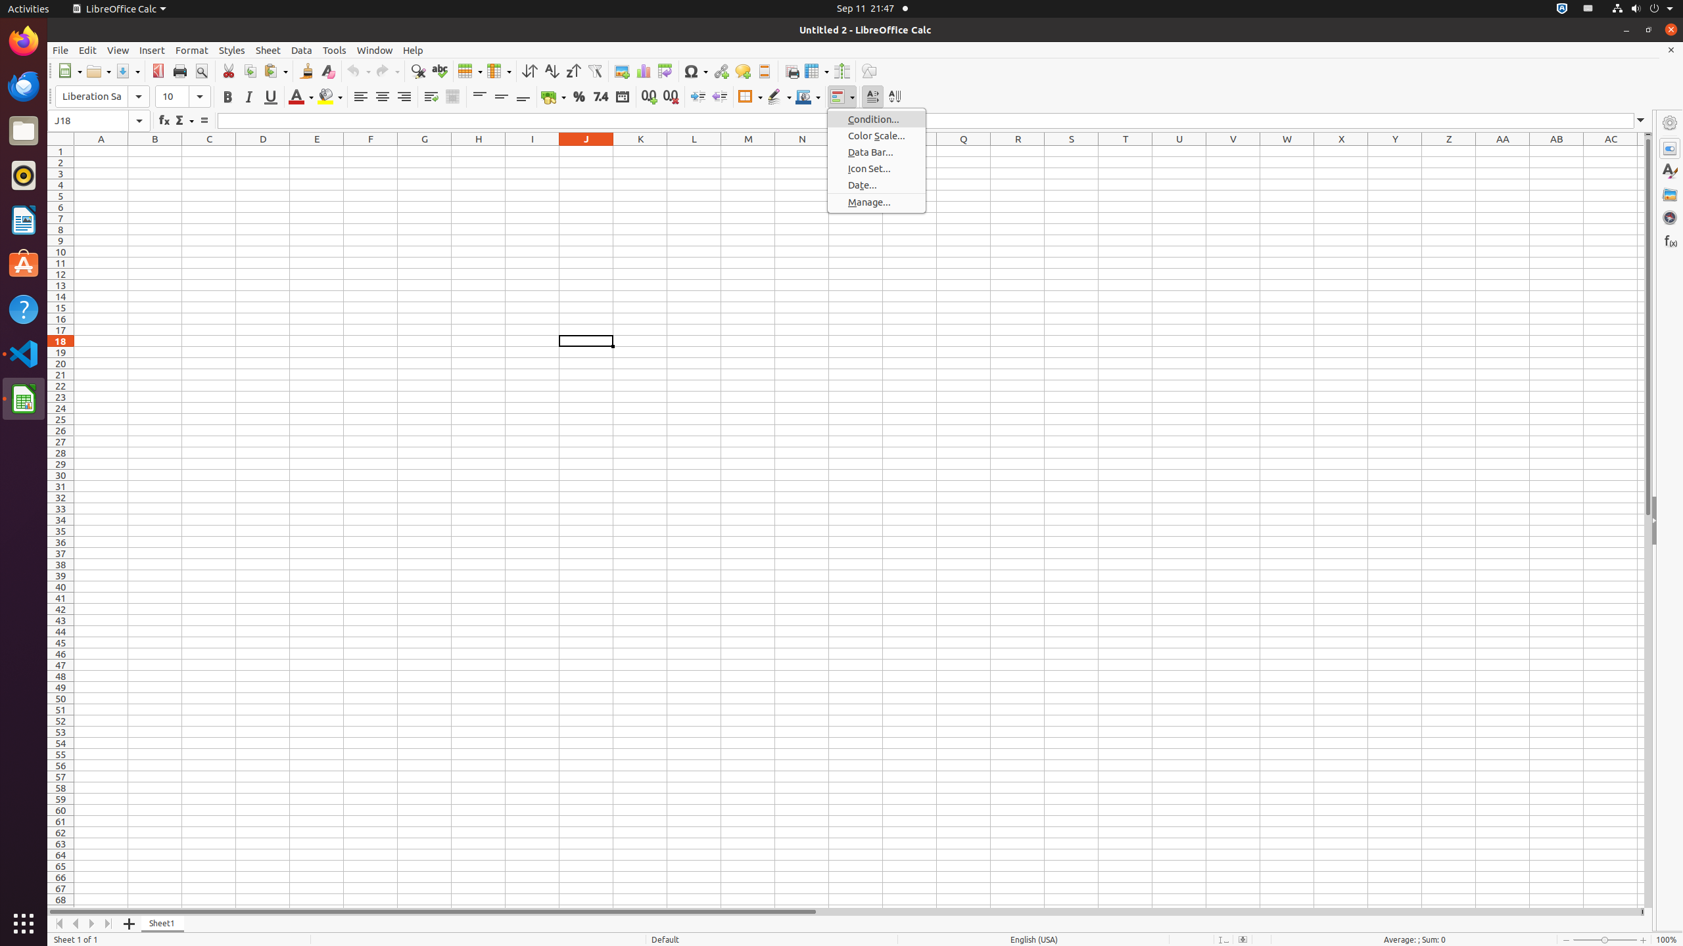 Image resolution: width=1683 pixels, height=946 pixels. What do you see at coordinates (88, 58) in the screenshot?
I see `luyi1` at bounding box center [88, 58].